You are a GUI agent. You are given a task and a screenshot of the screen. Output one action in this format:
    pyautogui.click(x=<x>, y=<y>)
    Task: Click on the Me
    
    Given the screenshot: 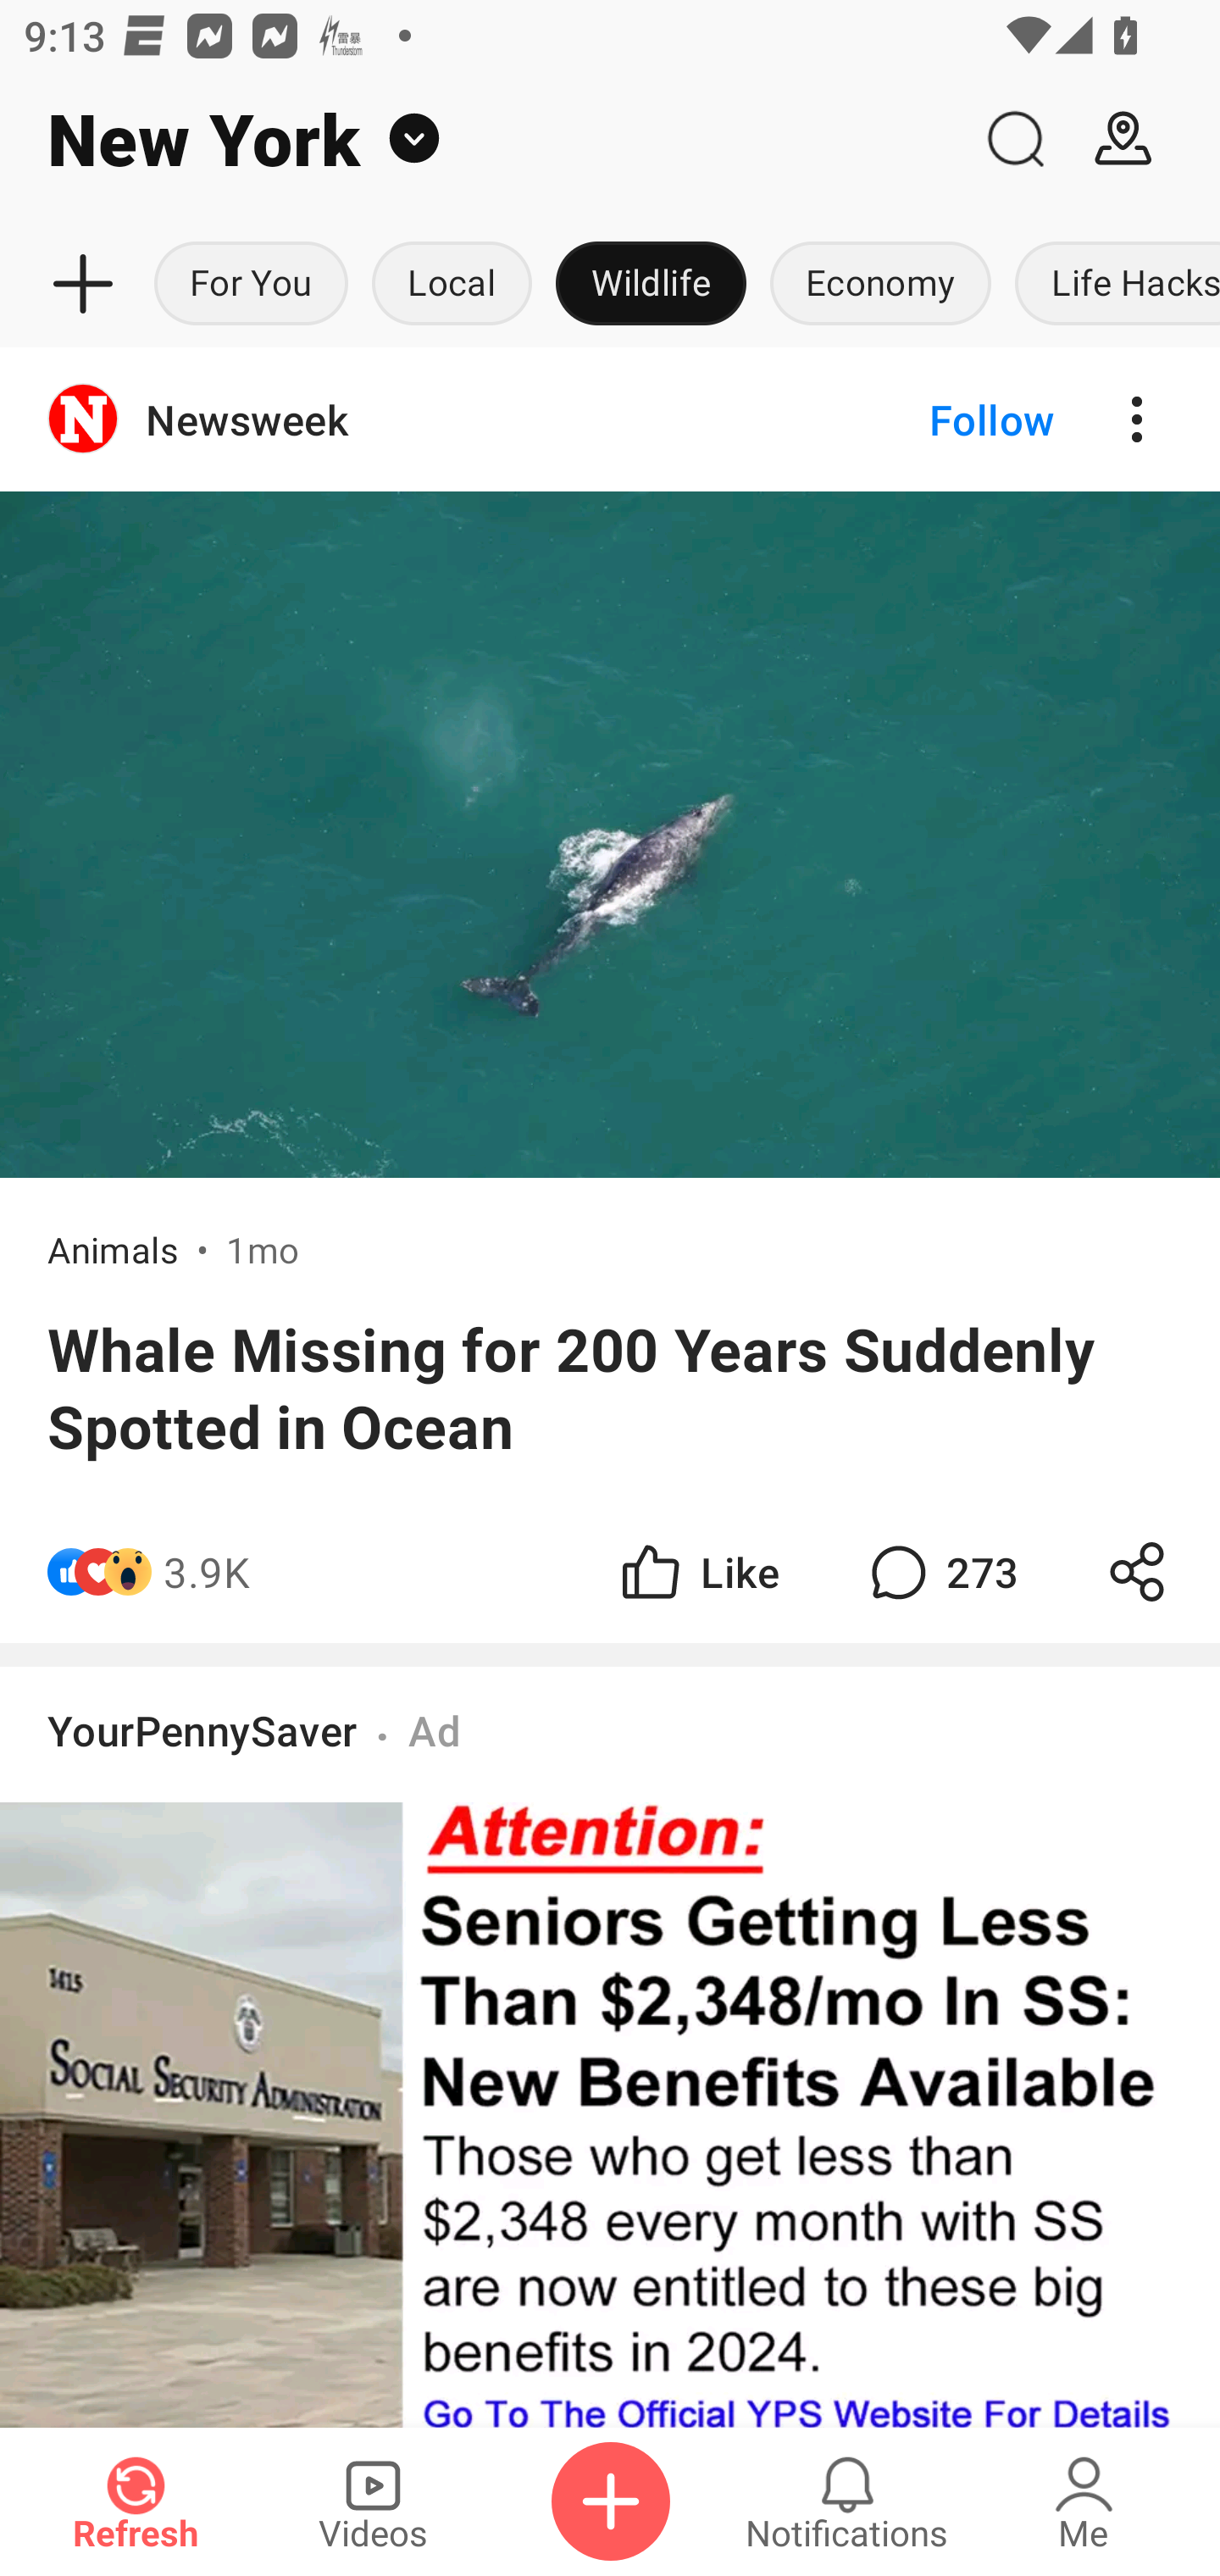 What is the action you would take?
    pyautogui.click(x=1084, y=2501)
    